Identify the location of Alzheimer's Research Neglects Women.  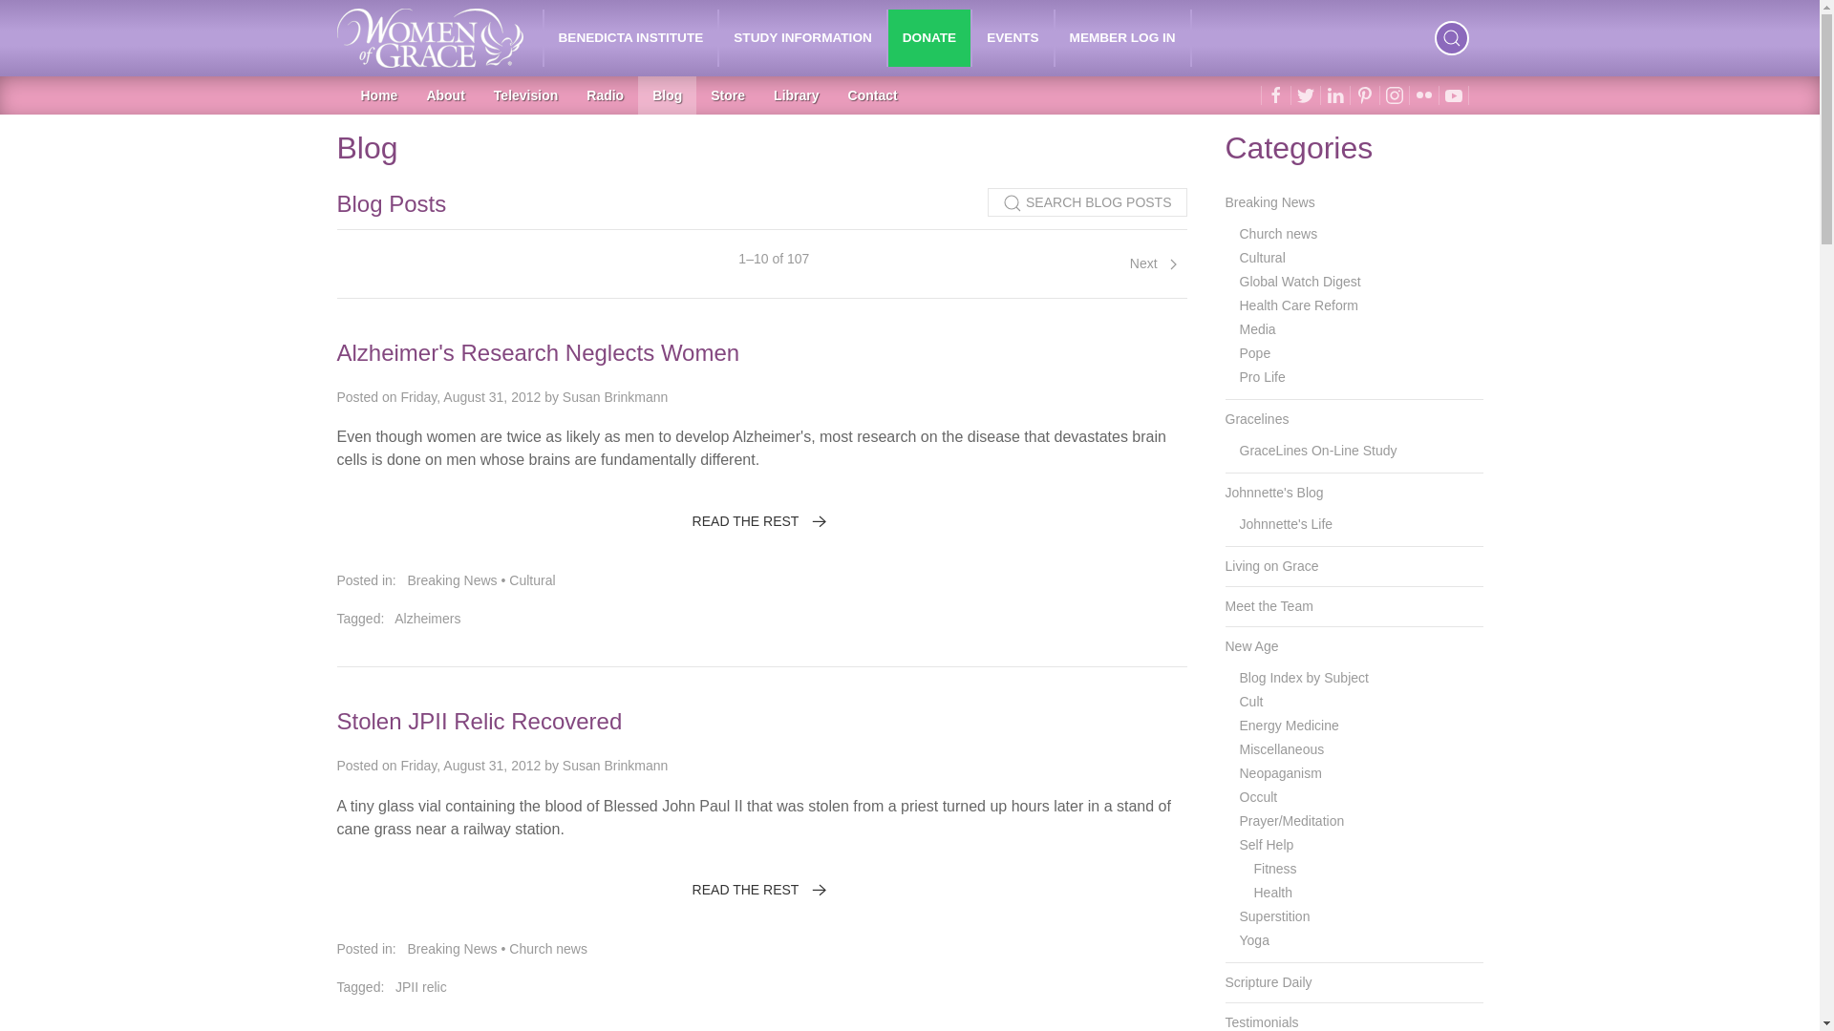
(537, 353).